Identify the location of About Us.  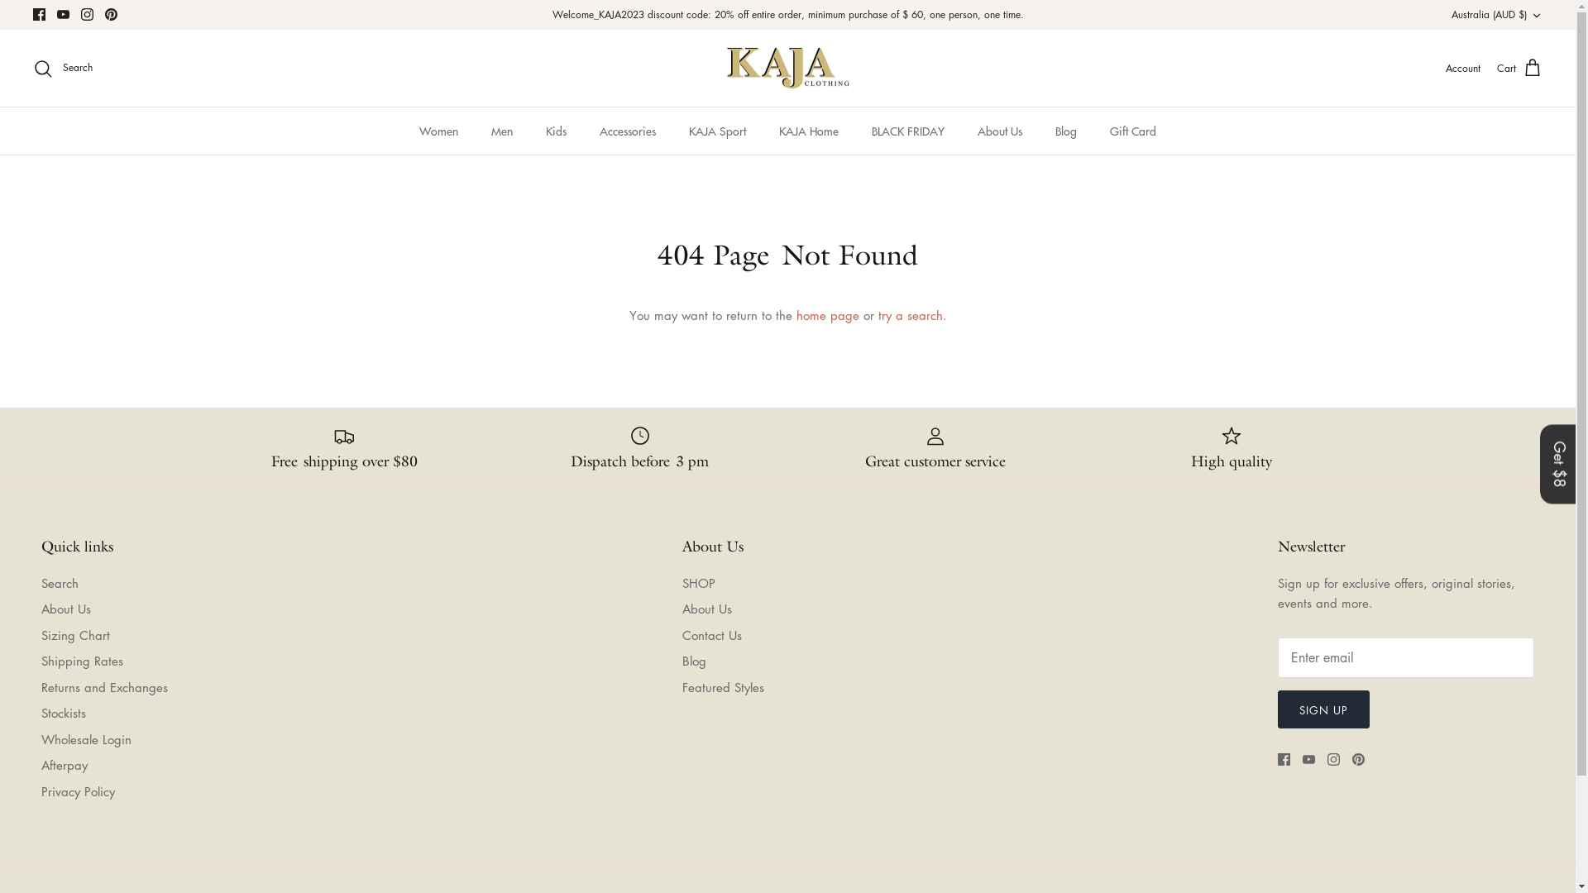
(706, 609).